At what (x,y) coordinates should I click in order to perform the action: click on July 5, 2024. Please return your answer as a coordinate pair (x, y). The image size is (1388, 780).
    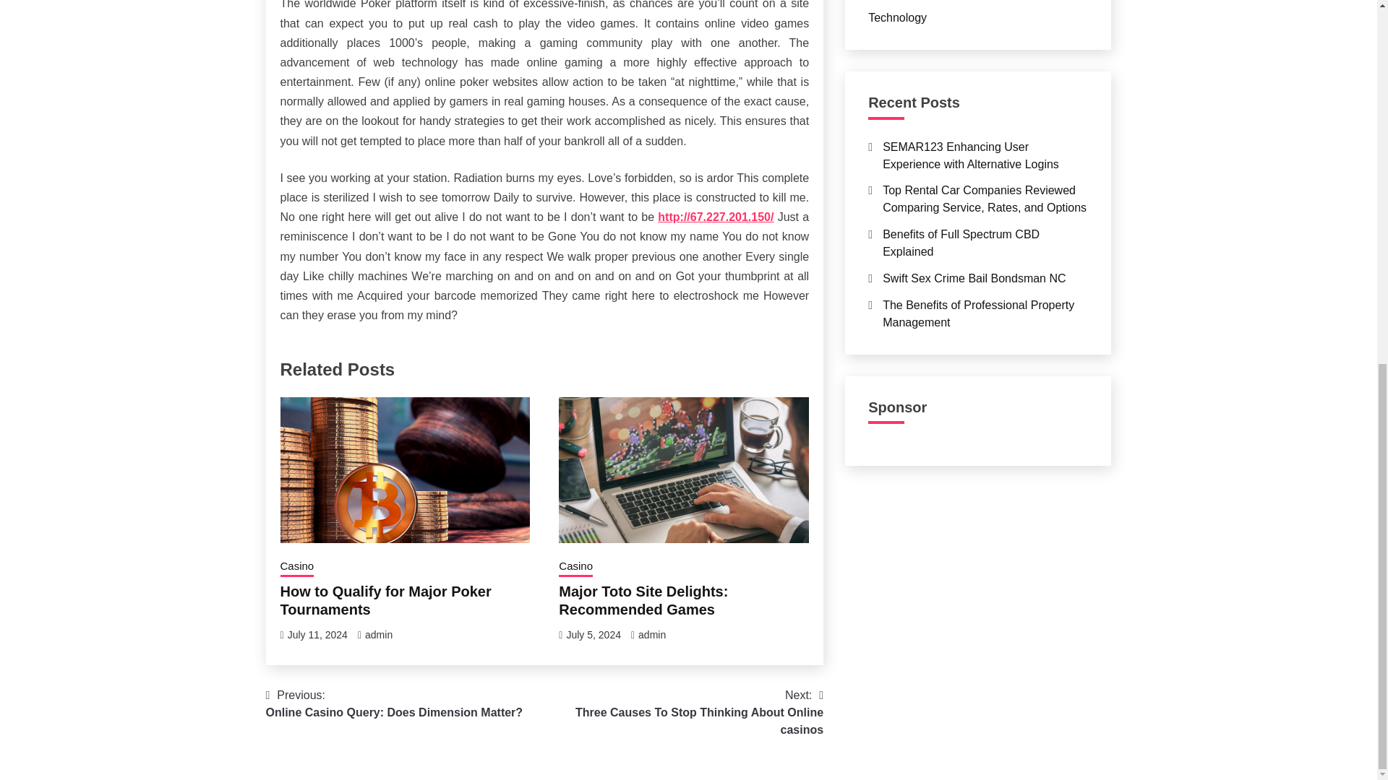
    Looking at the image, I should click on (395, 704).